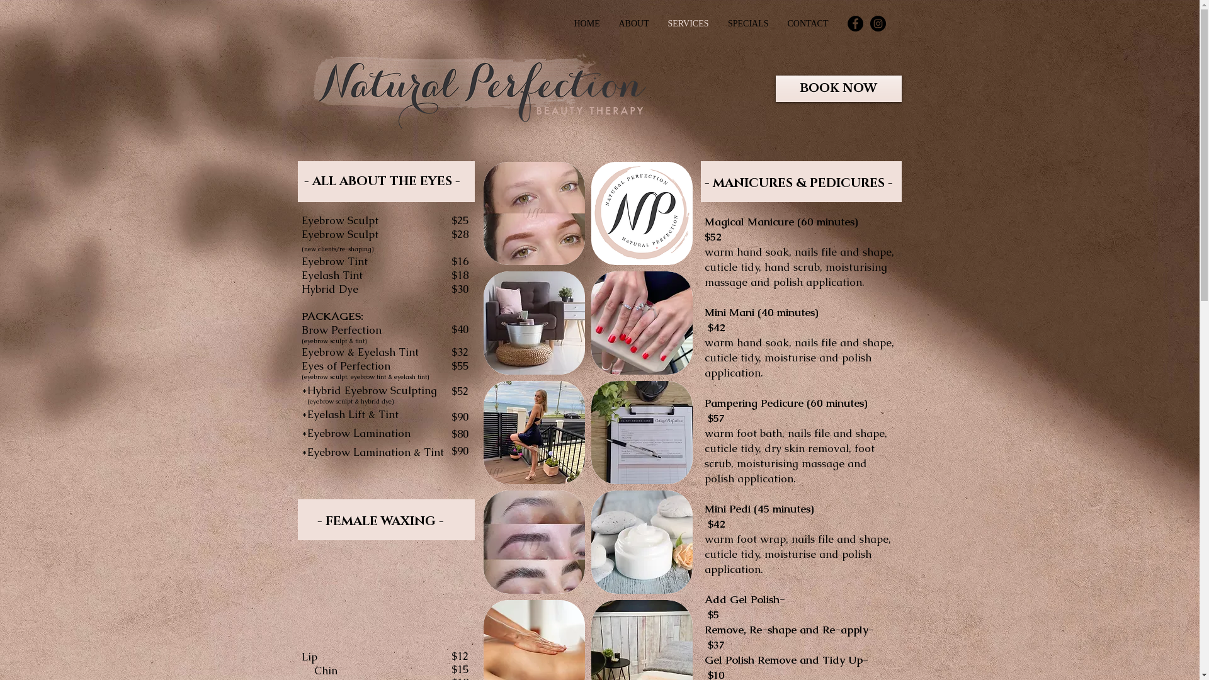  Describe the element at coordinates (839, 89) in the screenshot. I see `BOOK NOW` at that location.